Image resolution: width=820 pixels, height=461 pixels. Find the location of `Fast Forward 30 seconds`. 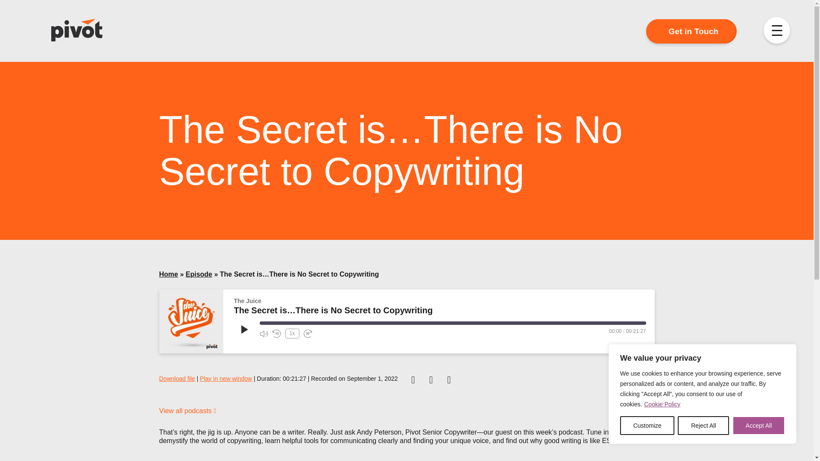

Fast Forward 30 seconds is located at coordinates (307, 334).